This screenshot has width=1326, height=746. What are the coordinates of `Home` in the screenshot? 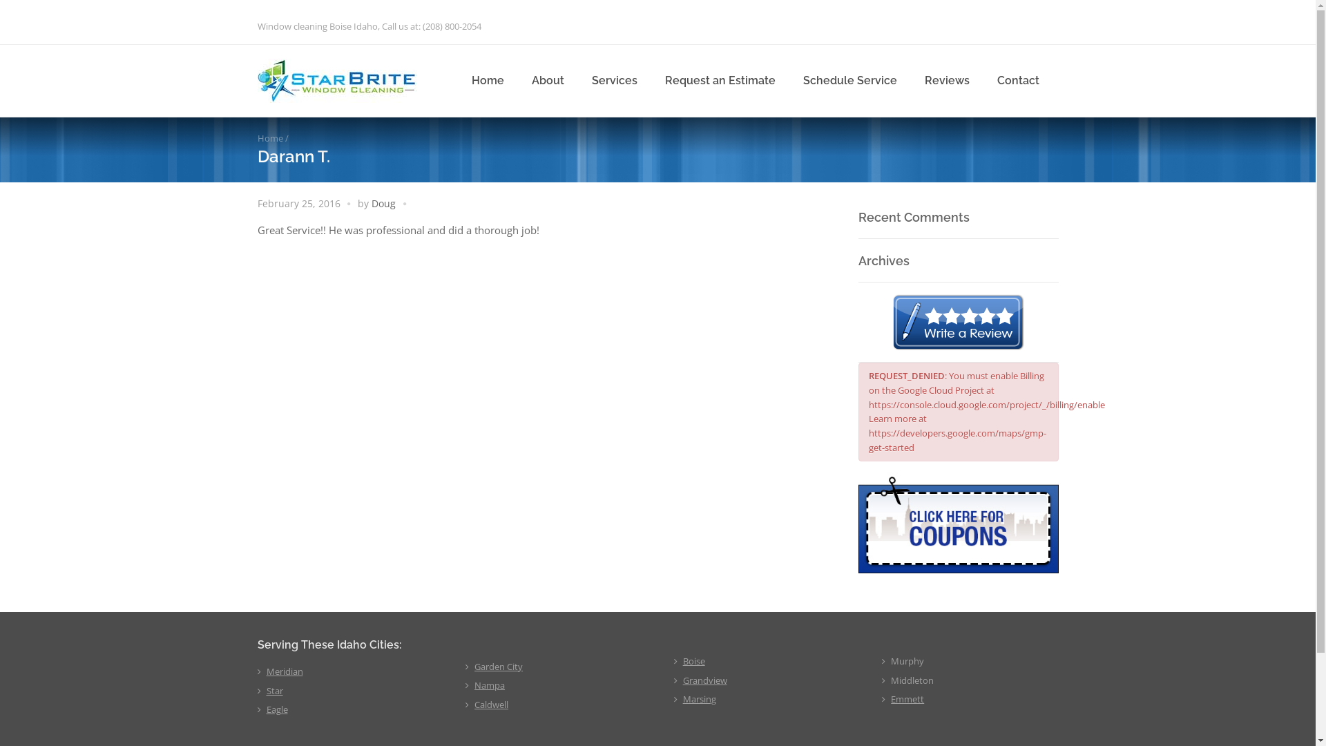 It's located at (488, 81).